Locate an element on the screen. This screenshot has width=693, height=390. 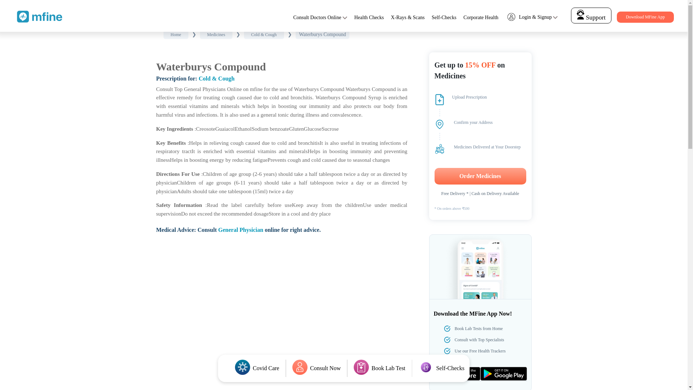
Self-Checks is located at coordinates (444, 17).